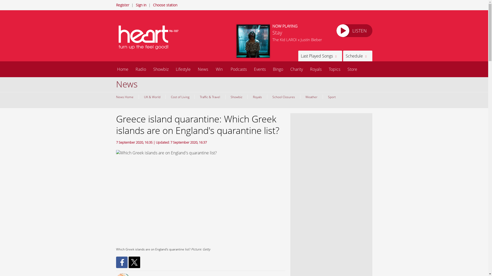 The image size is (492, 276). I want to click on Register, so click(122, 5).